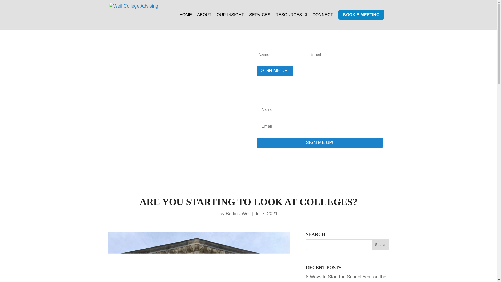 This screenshot has height=282, width=501. I want to click on RESOURCES, so click(291, 21).